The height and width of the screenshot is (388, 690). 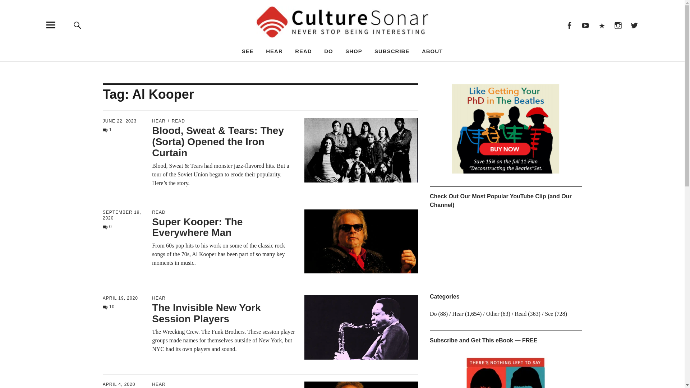 I want to click on ABOUT, so click(x=432, y=51).